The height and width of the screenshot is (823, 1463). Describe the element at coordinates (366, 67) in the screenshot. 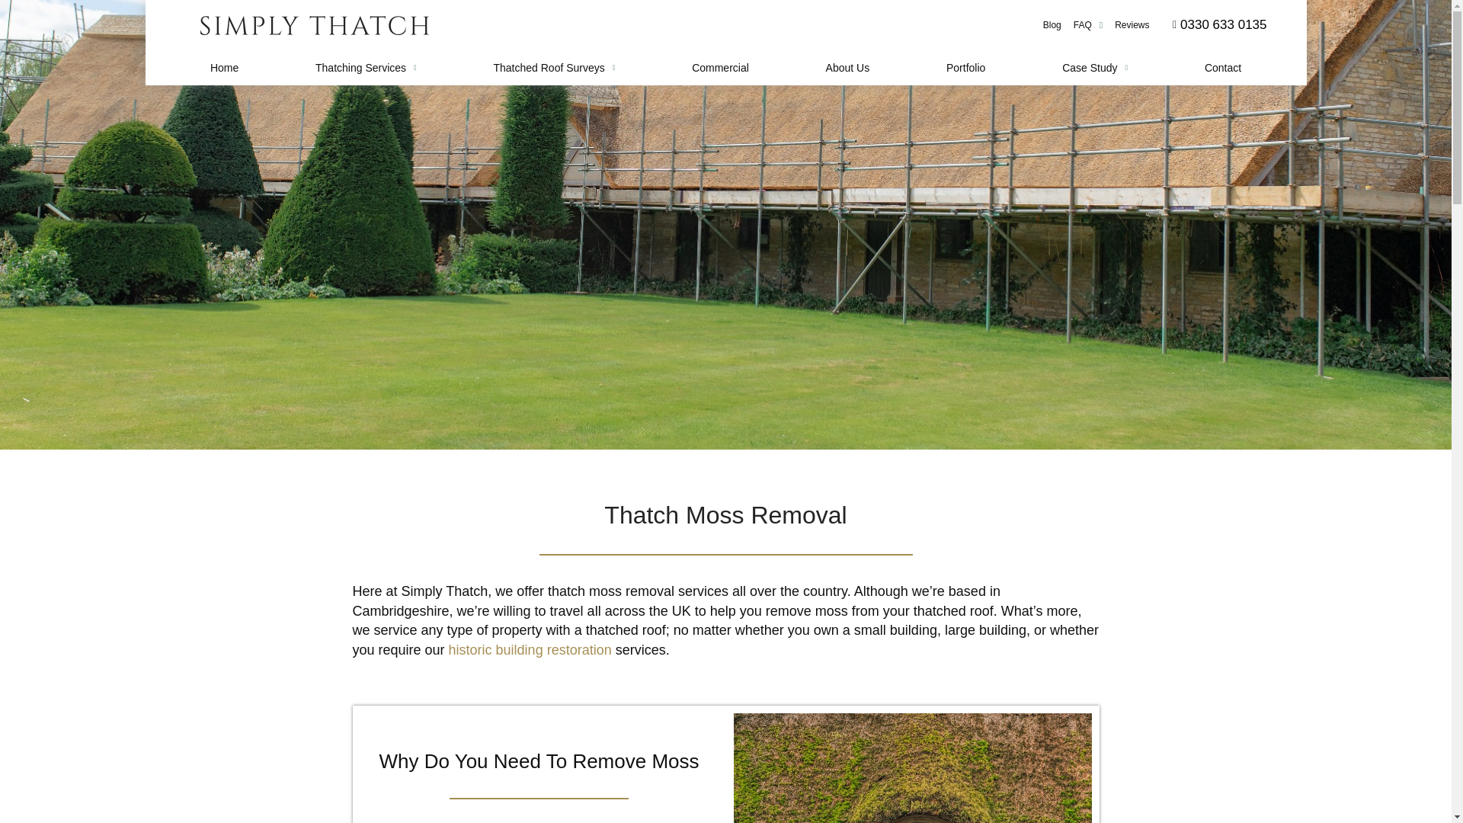

I see `Thatching Services` at that location.